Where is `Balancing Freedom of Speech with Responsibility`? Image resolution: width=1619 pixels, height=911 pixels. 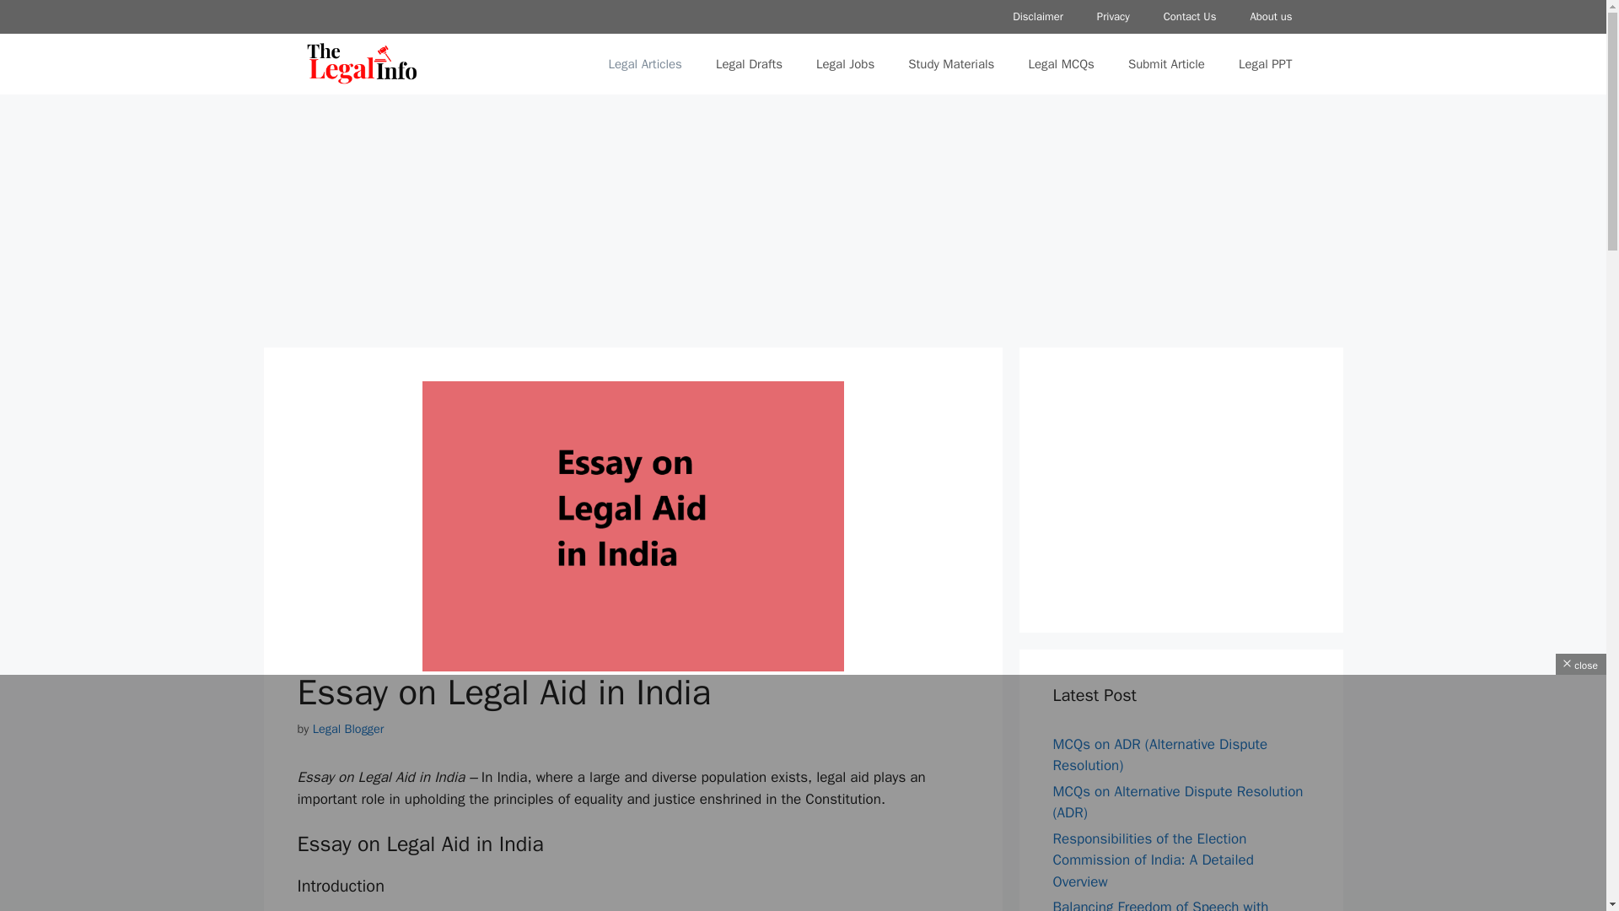 Balancing Freedom of Speech with Responsibility is located at coordinates (1160, 904).